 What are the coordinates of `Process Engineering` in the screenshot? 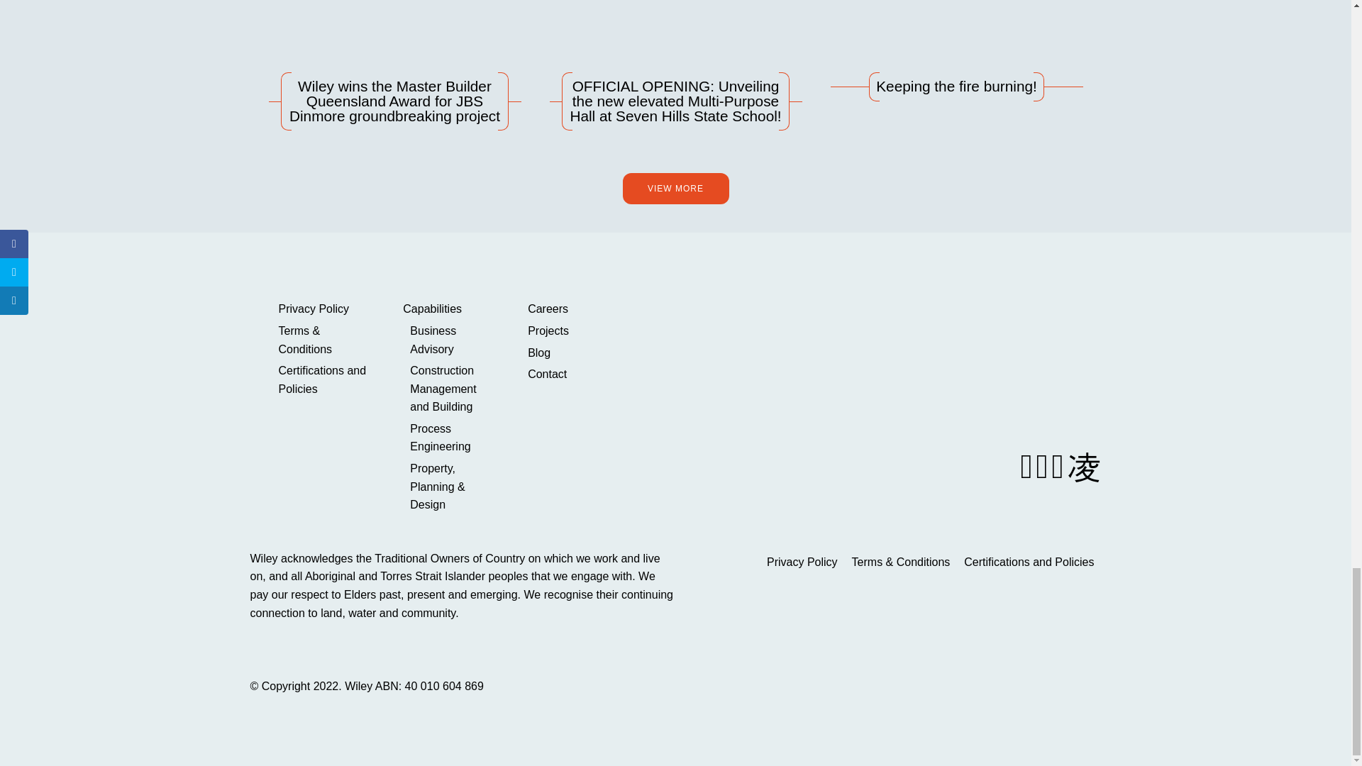 It's located at (450, 437).